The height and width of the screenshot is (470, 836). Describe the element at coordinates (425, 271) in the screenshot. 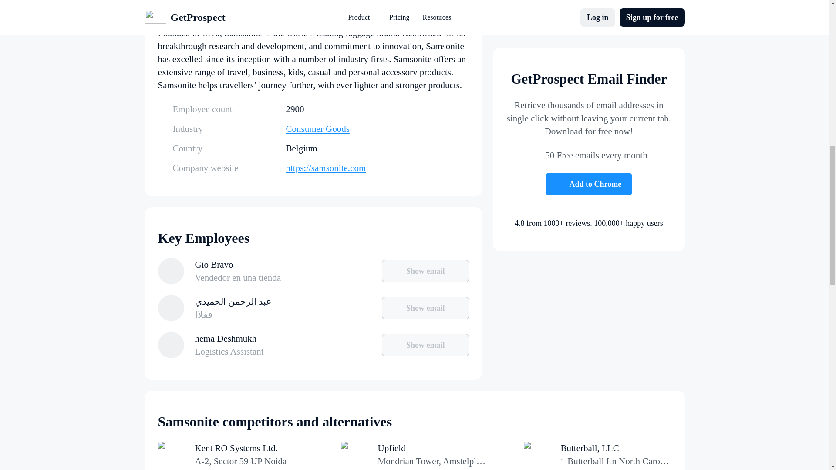

I see `Show email` at that location.